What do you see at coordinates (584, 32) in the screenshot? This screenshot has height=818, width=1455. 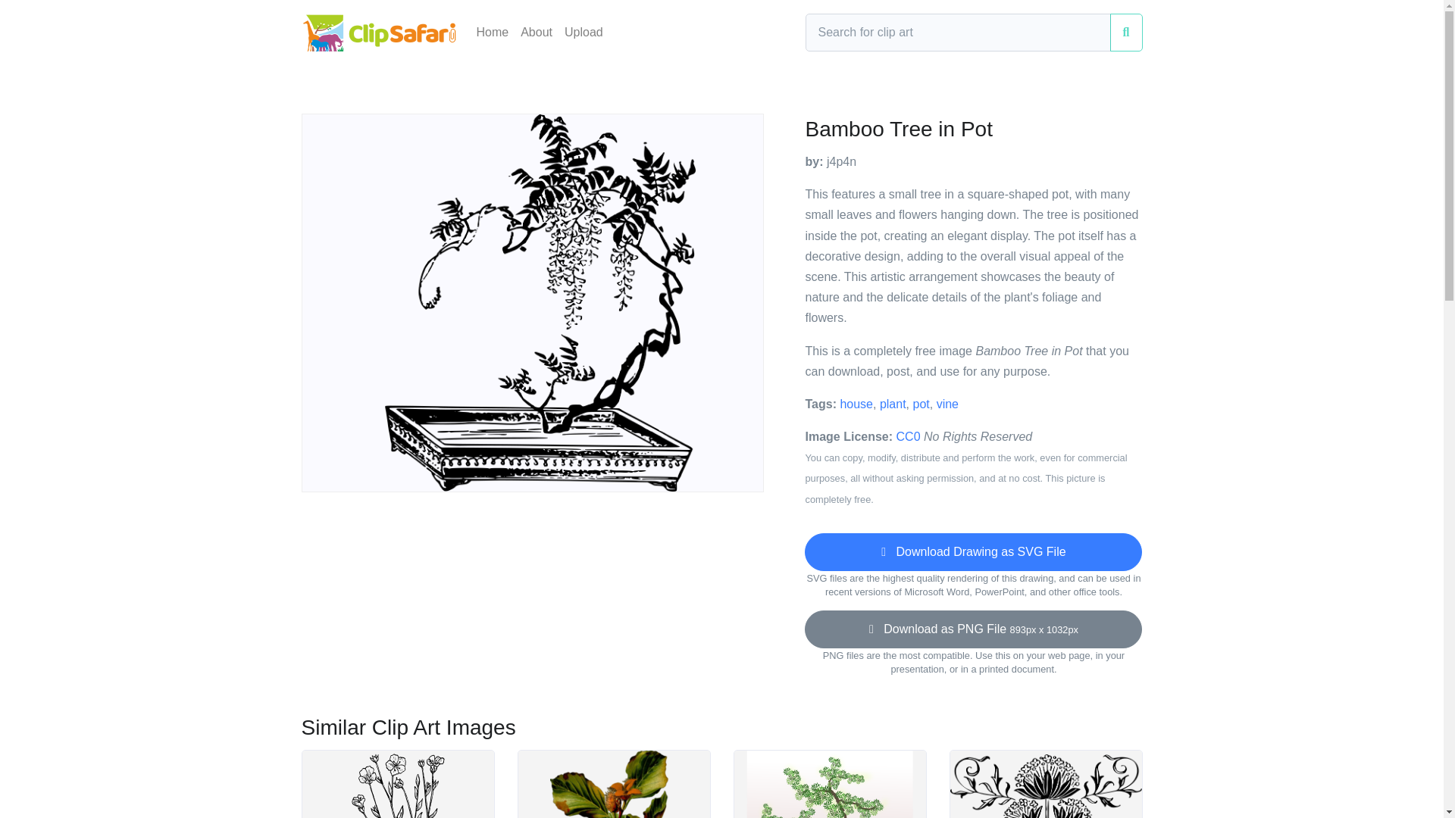 I see `Upload` at bounding box center [584, 32].